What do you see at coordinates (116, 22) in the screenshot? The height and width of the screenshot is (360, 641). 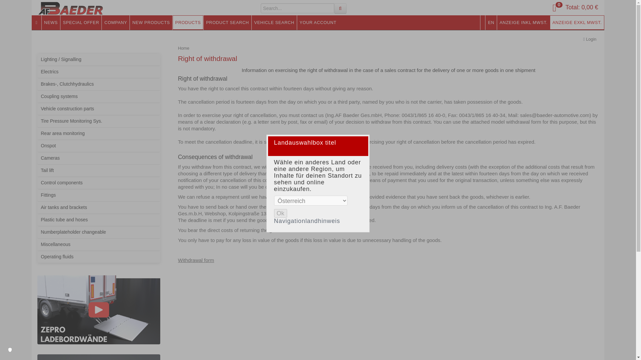 I see `COMPANY` at bounding box center [116, 22].